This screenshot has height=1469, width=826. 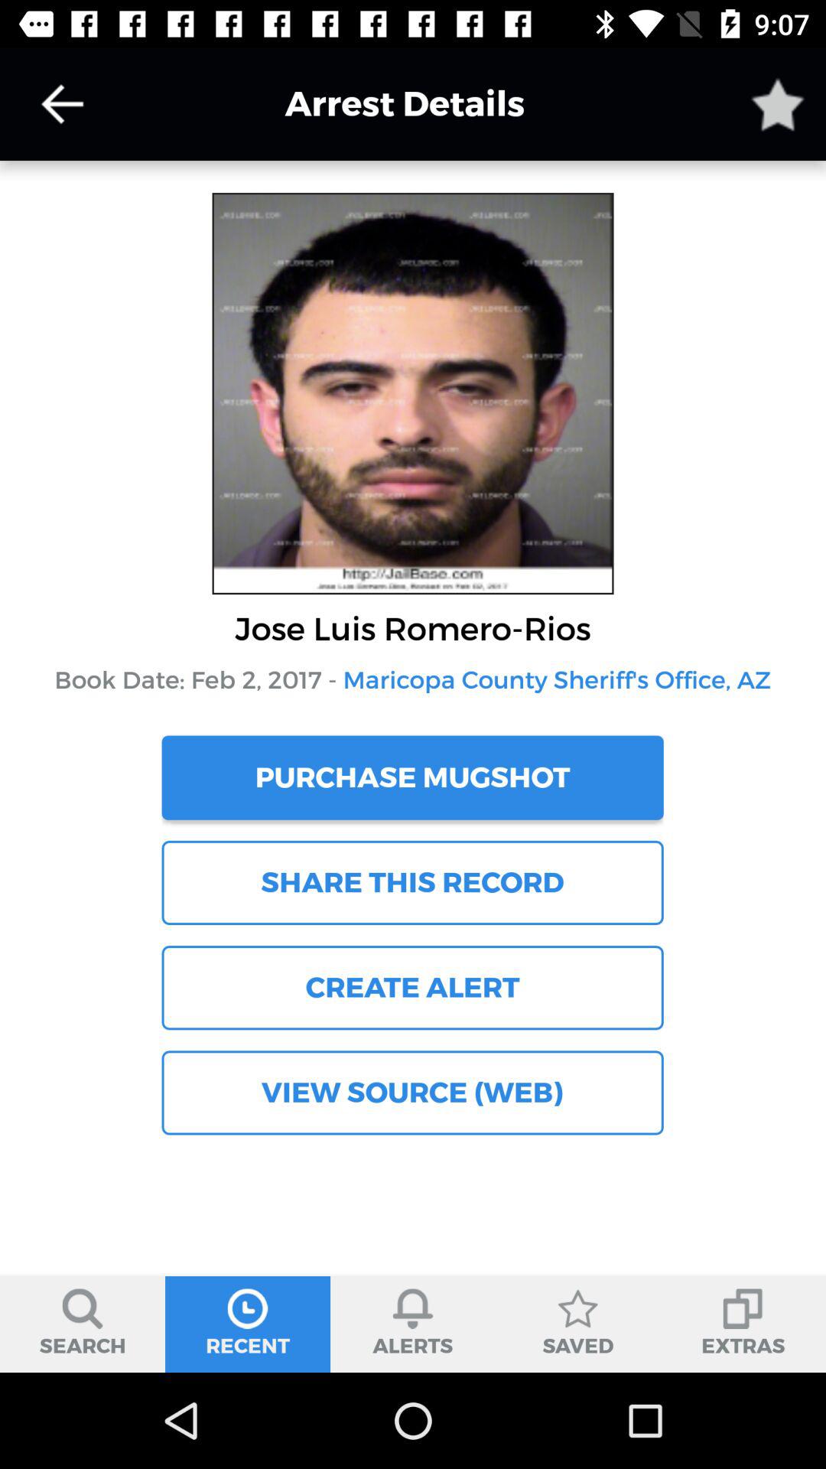 What do you see at coordinates (412, 988) in the screenshot?
I see `press item above view source (web) item` at bounding box center [412, 988].